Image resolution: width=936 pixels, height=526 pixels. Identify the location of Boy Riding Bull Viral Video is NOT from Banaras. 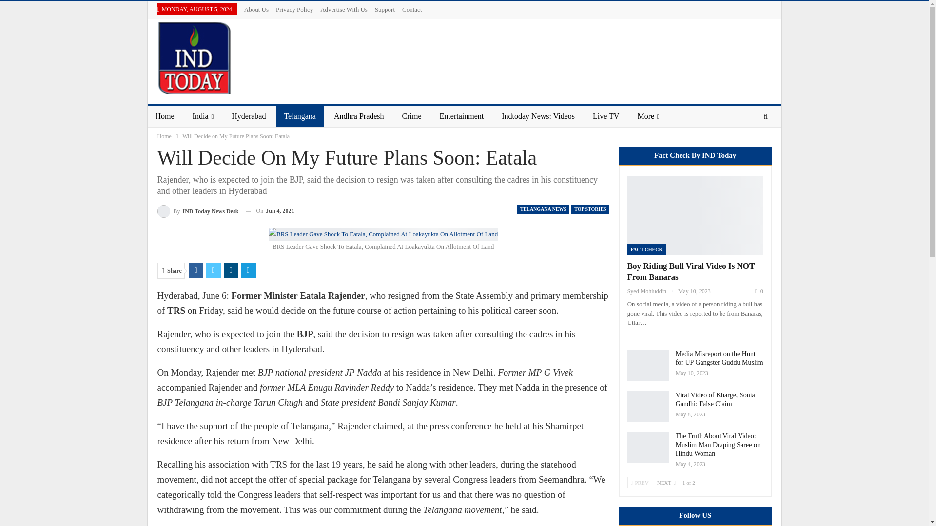
(695, 215).